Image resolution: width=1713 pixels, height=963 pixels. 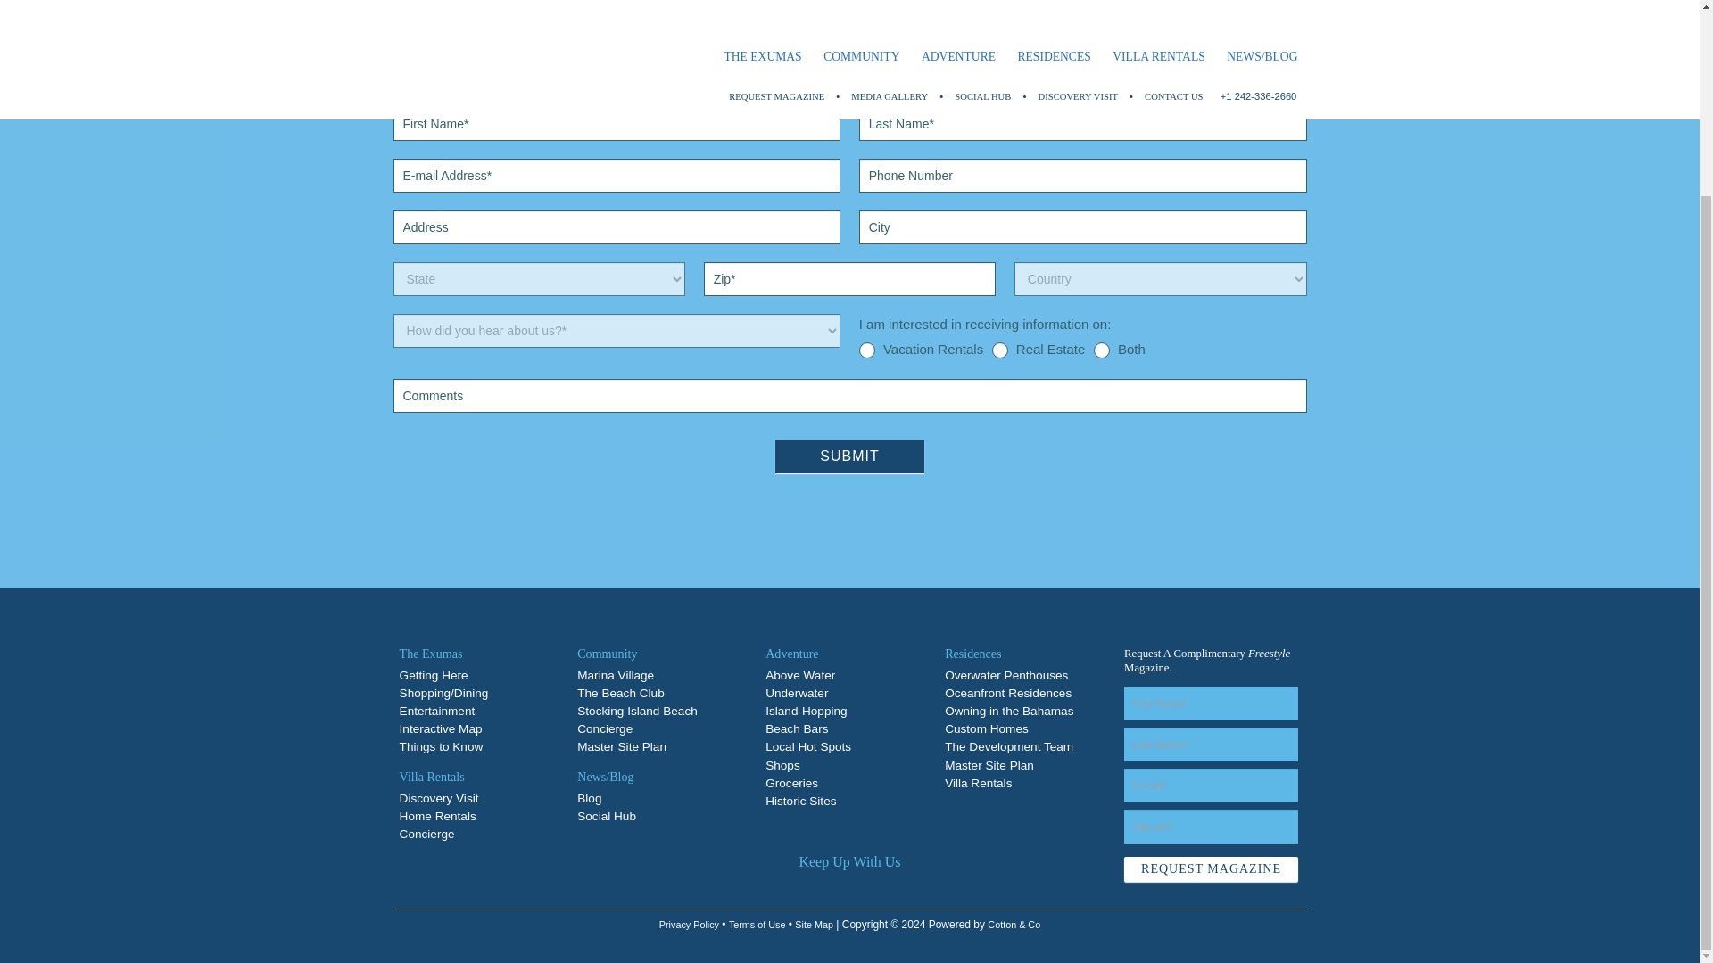 I want to click on REQUEST MAGAZINE, so click(x=1211, y=869).